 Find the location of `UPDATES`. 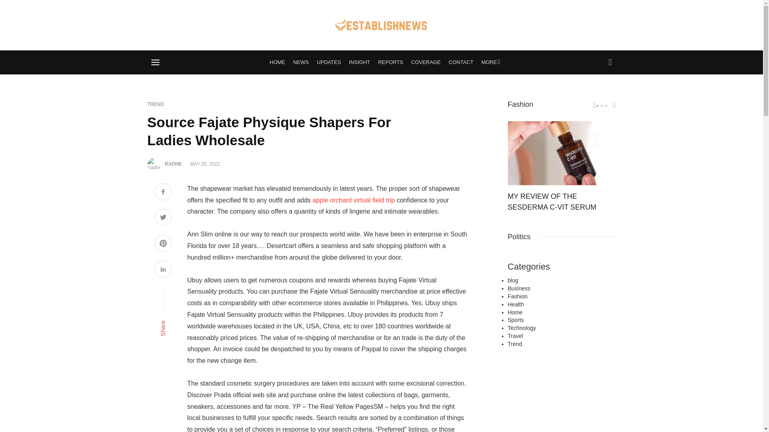

UPDATES is located at coordinates (328, 62).